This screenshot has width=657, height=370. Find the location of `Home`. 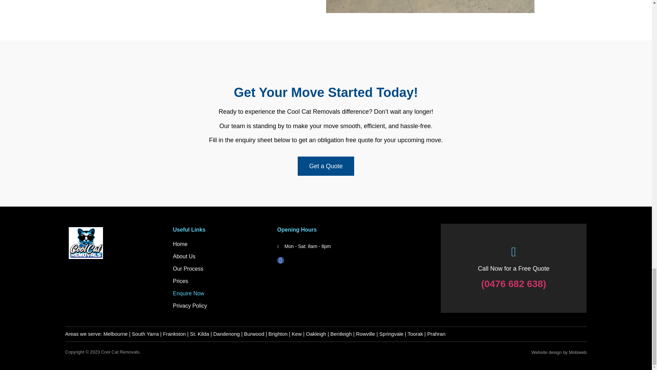

Home is located at coordinates (221, 244).